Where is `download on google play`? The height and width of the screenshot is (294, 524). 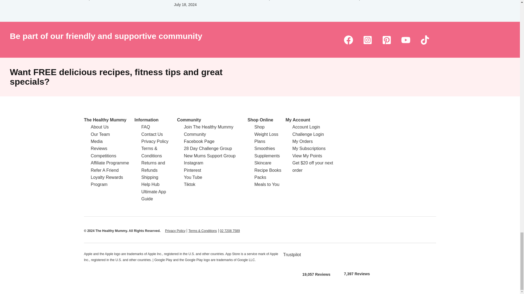 download on google play is located at coordinates (357, 258).